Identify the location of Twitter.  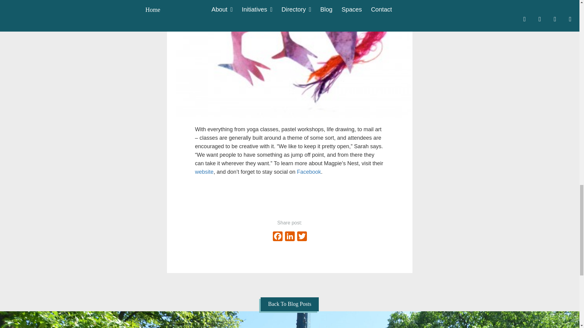
(301, 237).